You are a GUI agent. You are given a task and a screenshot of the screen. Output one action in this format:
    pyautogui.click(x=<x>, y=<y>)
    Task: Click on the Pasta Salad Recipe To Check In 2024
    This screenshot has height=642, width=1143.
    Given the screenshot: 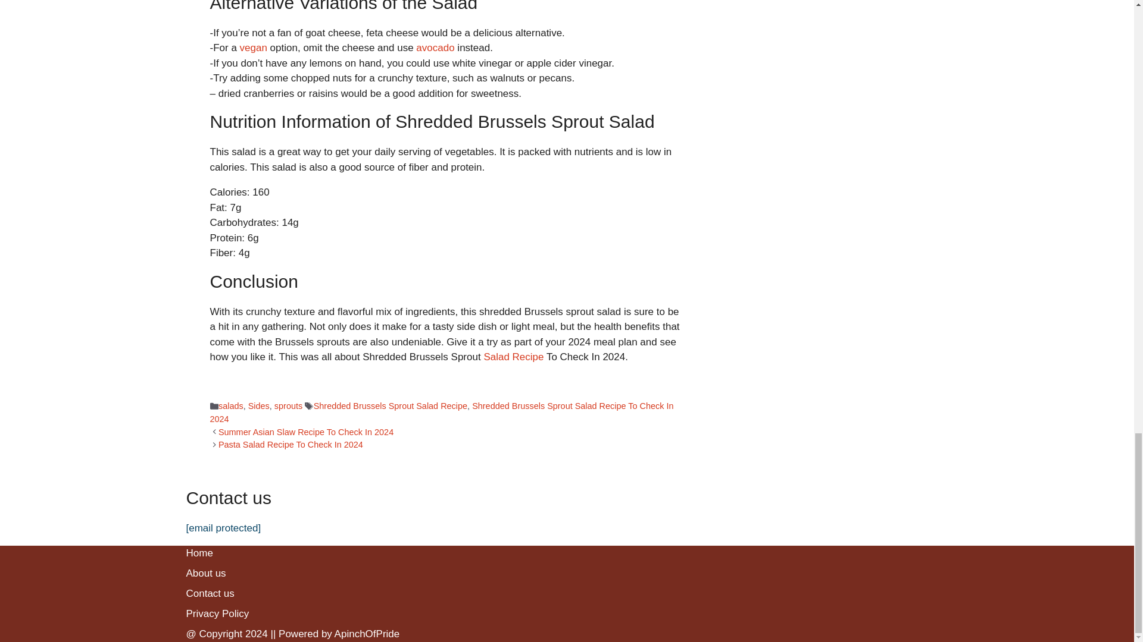 What is the action you would take?
    pyautogui.click(x=291, y=445)
    